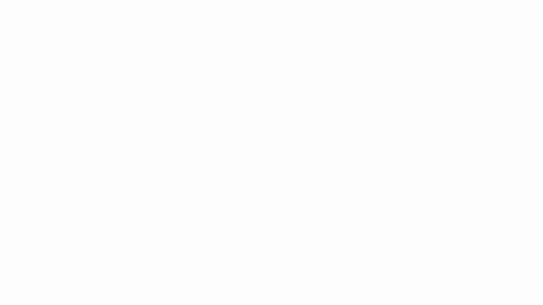  I want to click on Bold, so click(78, 51).